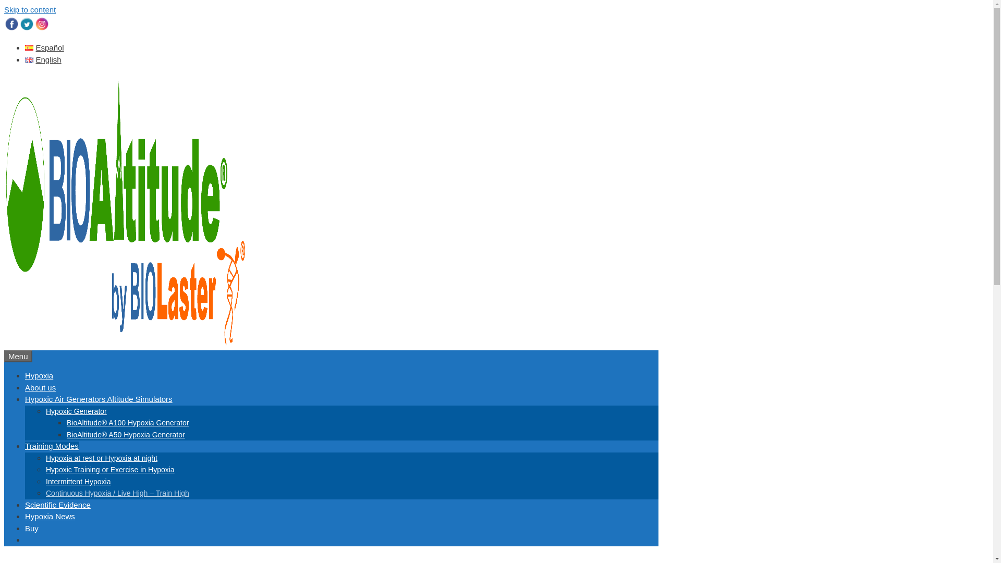 Image resolution: width=1001 pixels, height=563 pixels. I want to click on Training Modes, so click(52, 446).